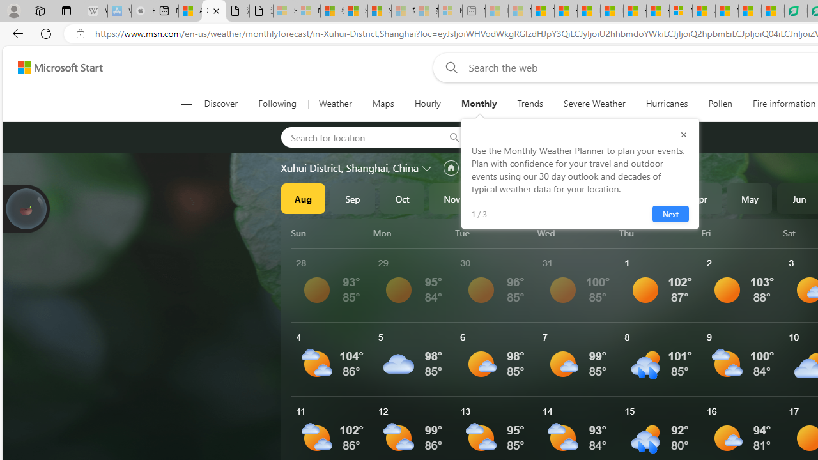 The image size is (818, 460). I want to click on Fri, so click(740, 233).